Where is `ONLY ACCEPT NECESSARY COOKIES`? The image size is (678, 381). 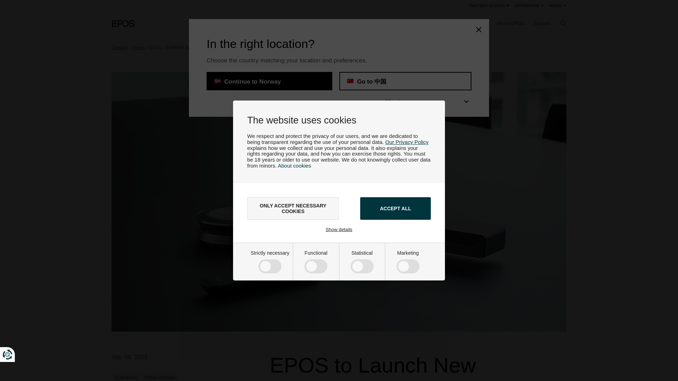
ONLY ACCEPT NECESSARY COOKIES is located at coordinates (293, 208).